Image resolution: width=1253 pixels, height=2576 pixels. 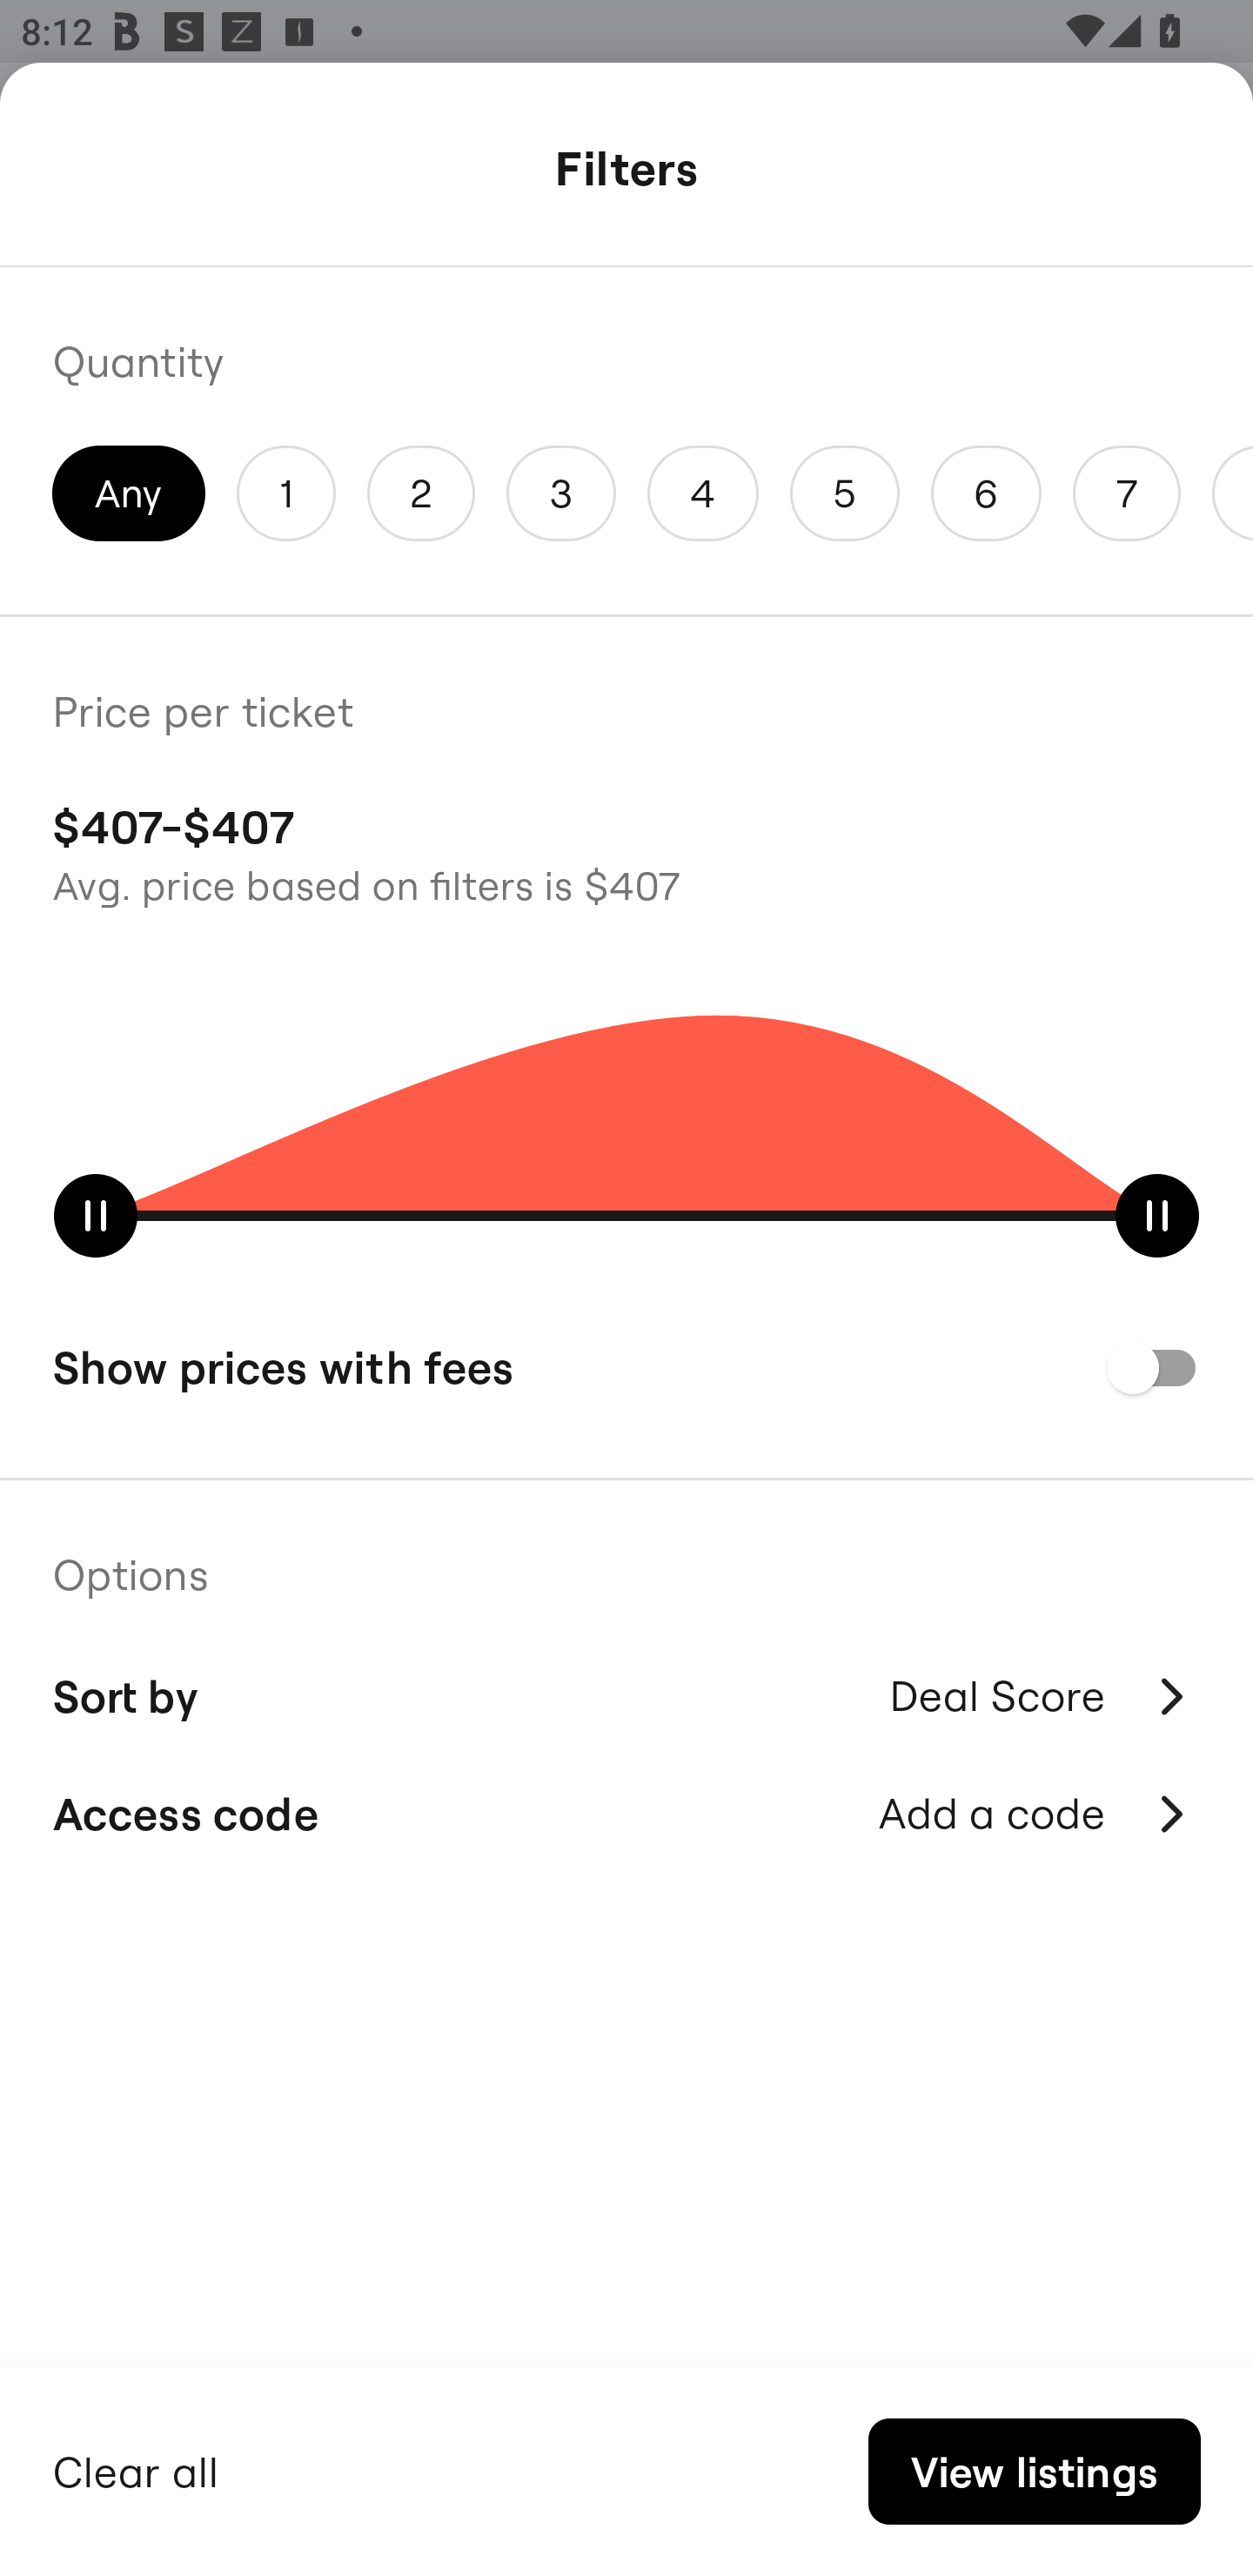 What do you see at coordinates (626, 1814) in the screenshot?
I see `Access code Add a code` at bounding box center [626, 1814].